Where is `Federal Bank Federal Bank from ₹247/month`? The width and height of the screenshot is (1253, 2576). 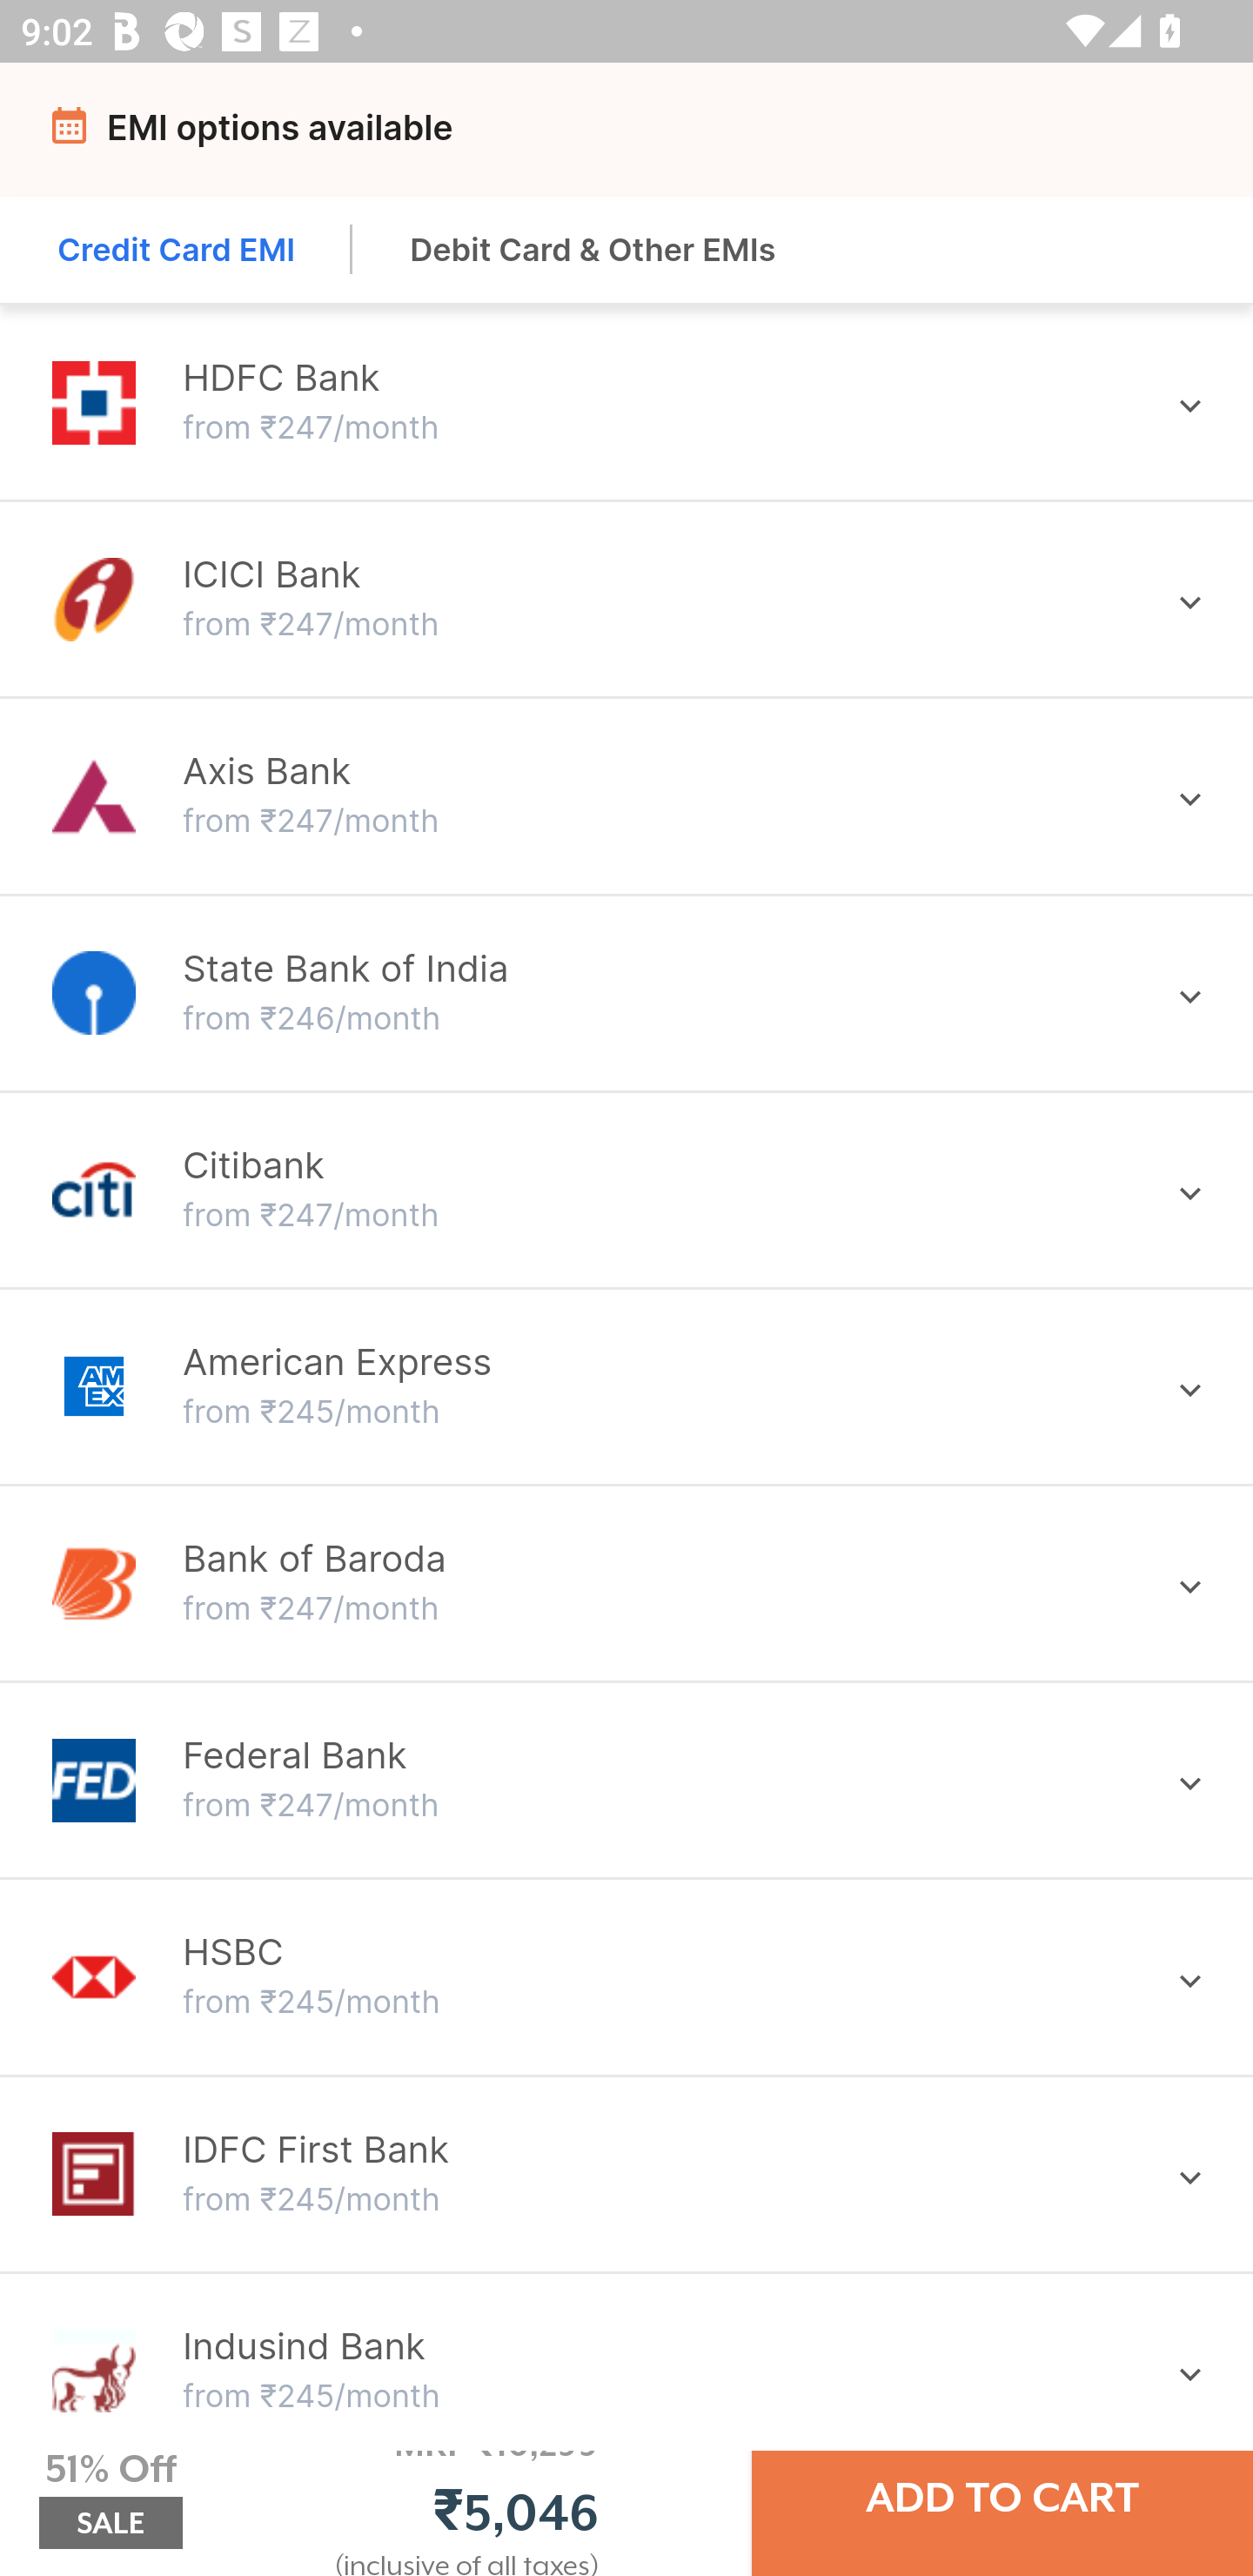
Federal Bank Federal Bank from ₹247/month is located at coordinates (626, 1780).